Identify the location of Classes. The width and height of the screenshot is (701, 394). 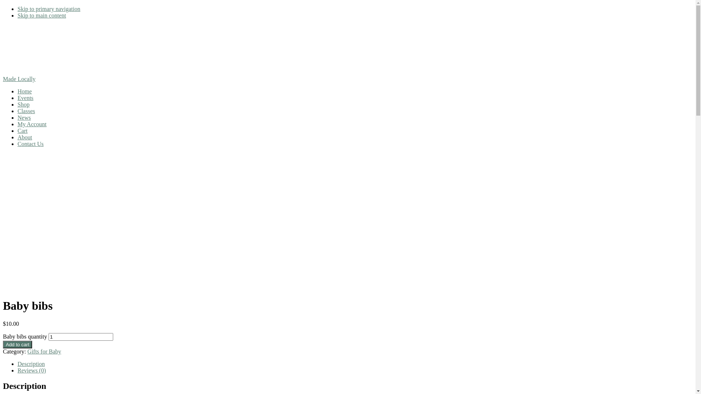
(26, 111).